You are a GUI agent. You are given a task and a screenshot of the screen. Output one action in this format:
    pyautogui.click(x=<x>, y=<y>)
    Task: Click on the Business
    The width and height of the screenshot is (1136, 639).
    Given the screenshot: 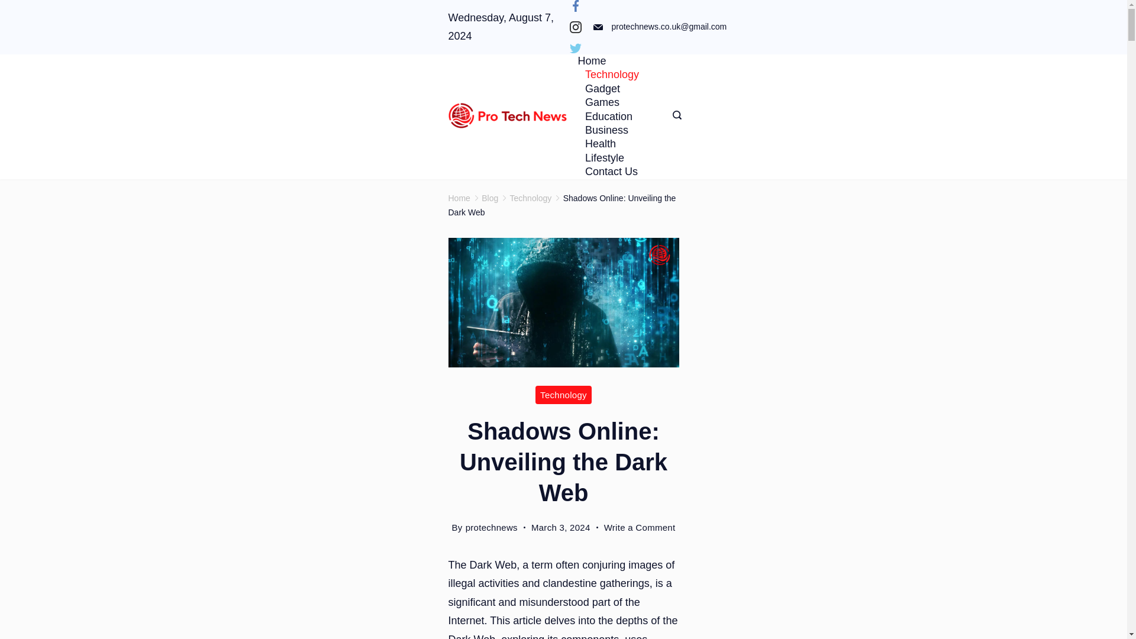 What is the action you would take?
    pyautogui.click(x=606, y=130)
    